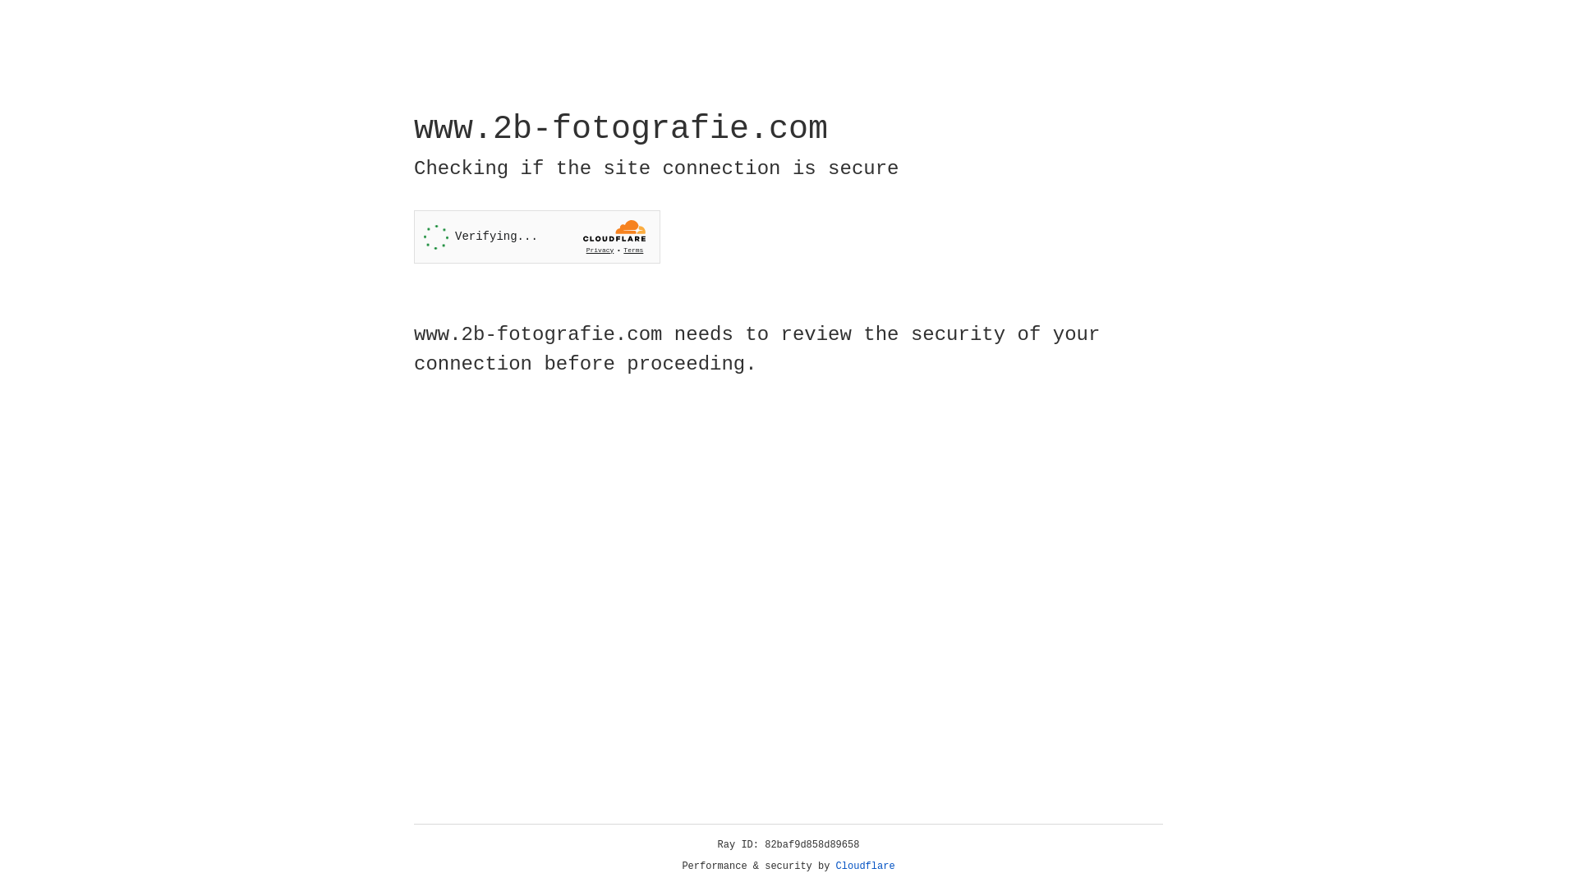  What do you see at coordinates (537, 237) in the screenshot?
I see `Widget containing a Cloudflare security challenge` at bounding box center [537, 237].